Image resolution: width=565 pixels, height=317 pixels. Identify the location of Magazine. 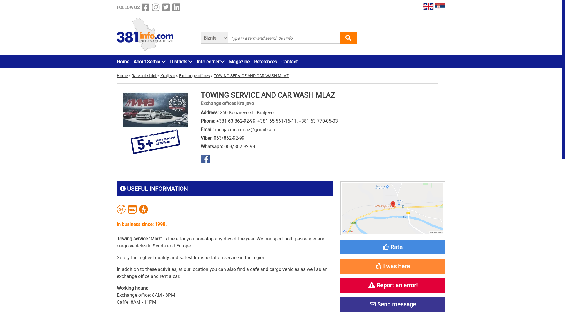
(239, 62).